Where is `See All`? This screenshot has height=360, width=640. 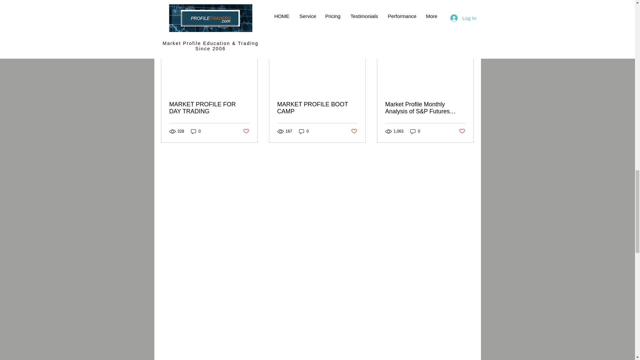 See All is located at coordinates (467, 27).